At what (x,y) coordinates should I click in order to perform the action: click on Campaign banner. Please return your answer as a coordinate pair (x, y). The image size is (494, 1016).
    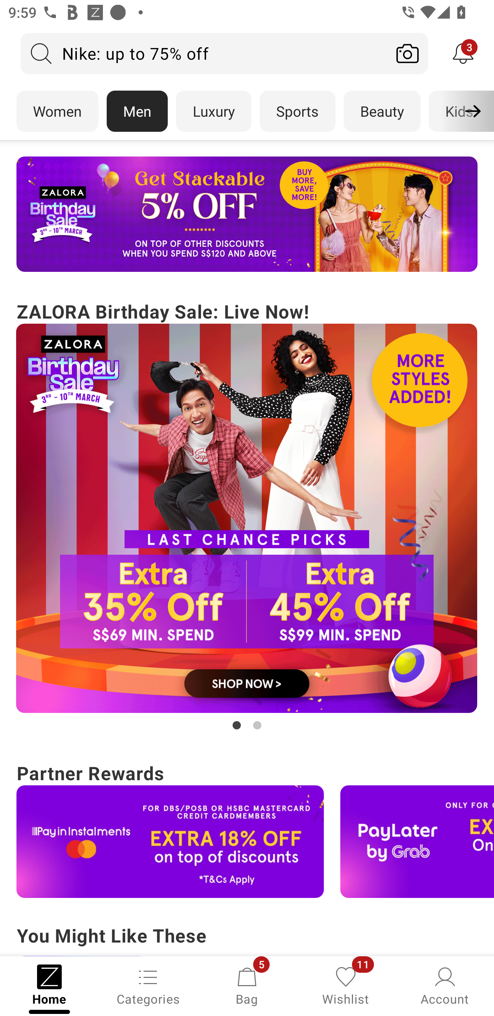
    Looking at the image, I should click on (170, 842).